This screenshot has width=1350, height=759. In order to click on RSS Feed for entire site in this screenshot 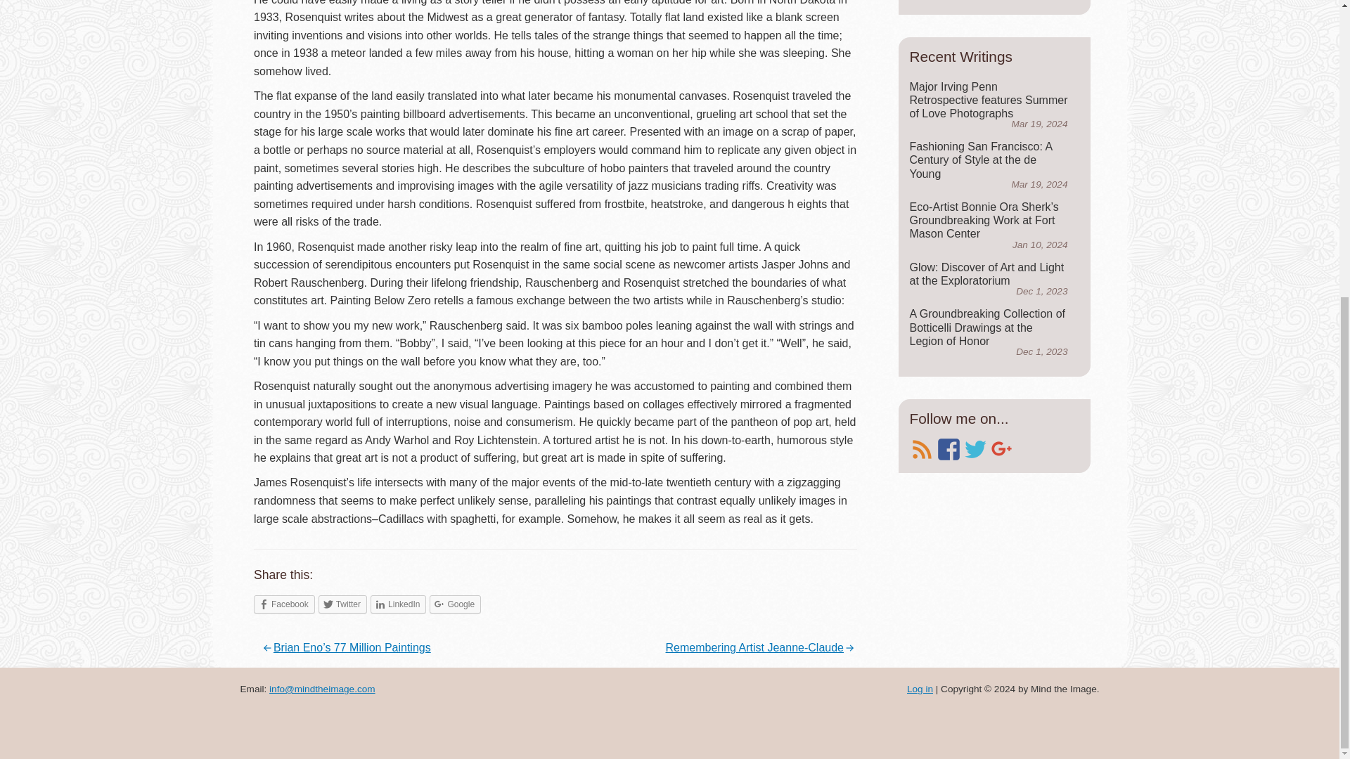, I will do `click(922, 449)`.